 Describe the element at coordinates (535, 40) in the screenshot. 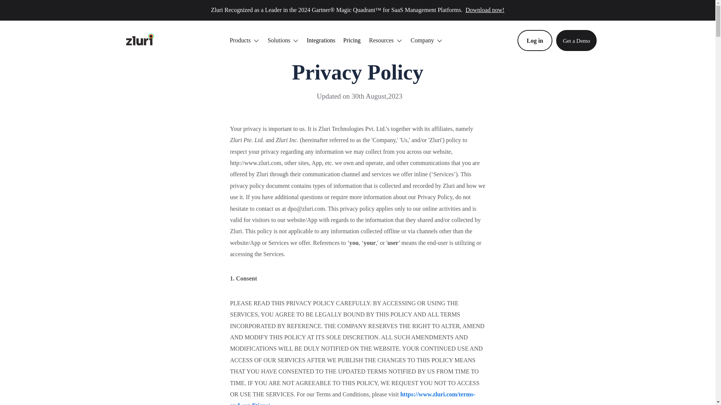

I see `Log in` at that location.